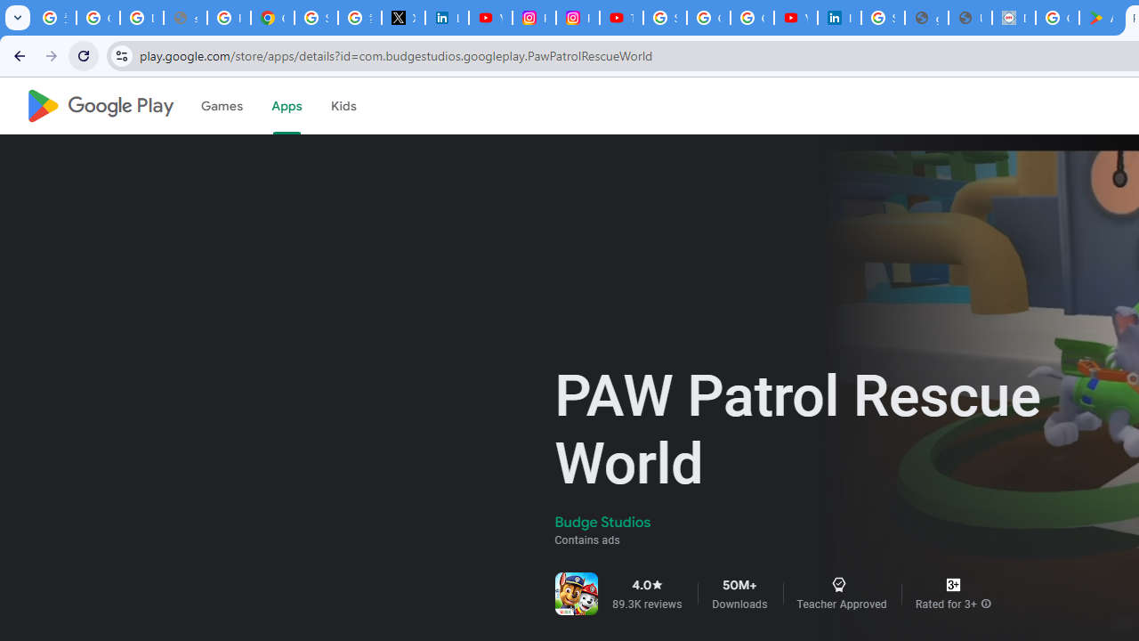 The width and height of the screenshot is (1139, 641). I want to click on More info about this content rating, so click(986, 604).